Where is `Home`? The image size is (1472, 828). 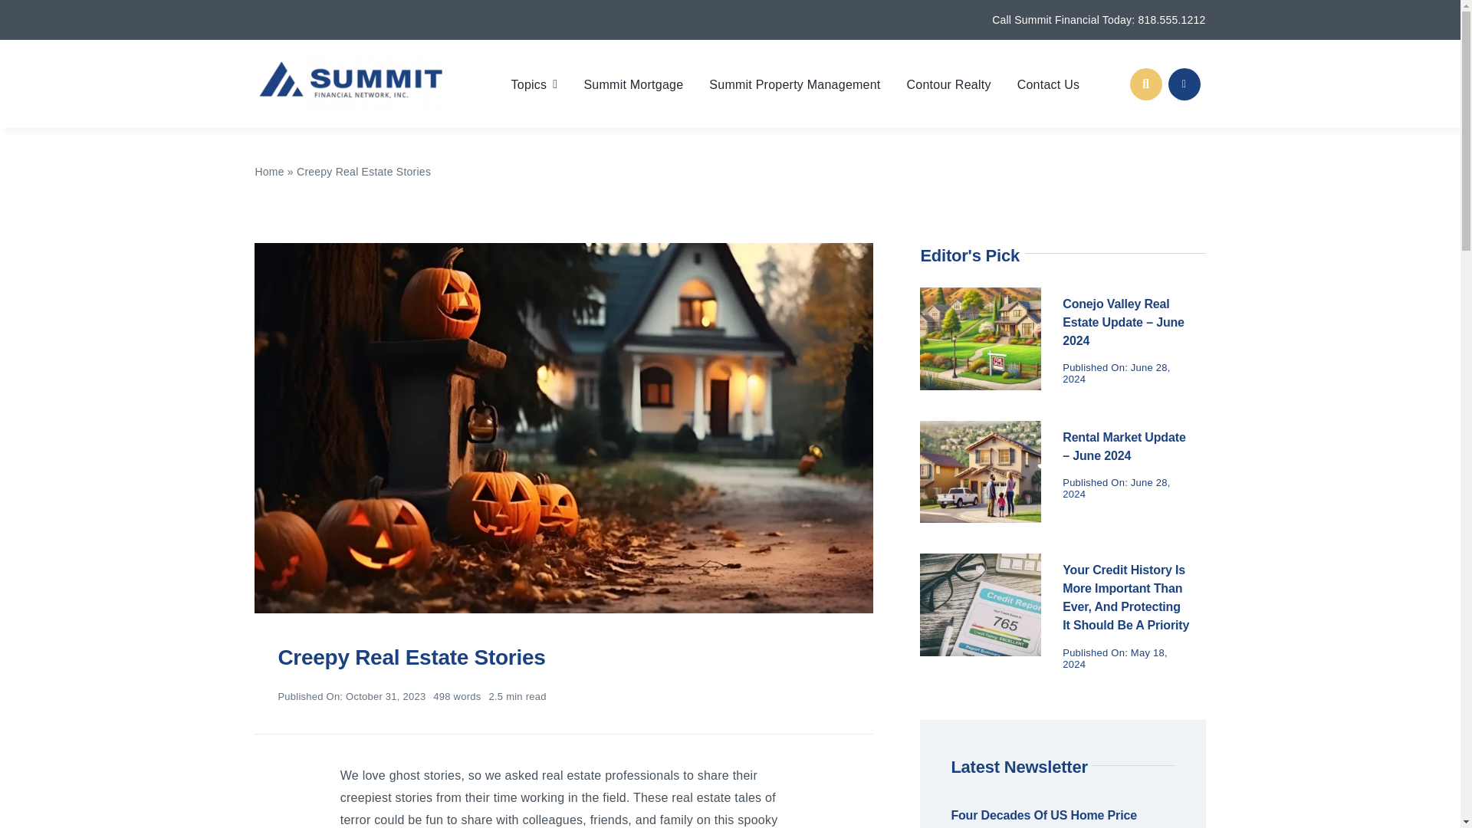 Home is located at coordinates (269, 172).